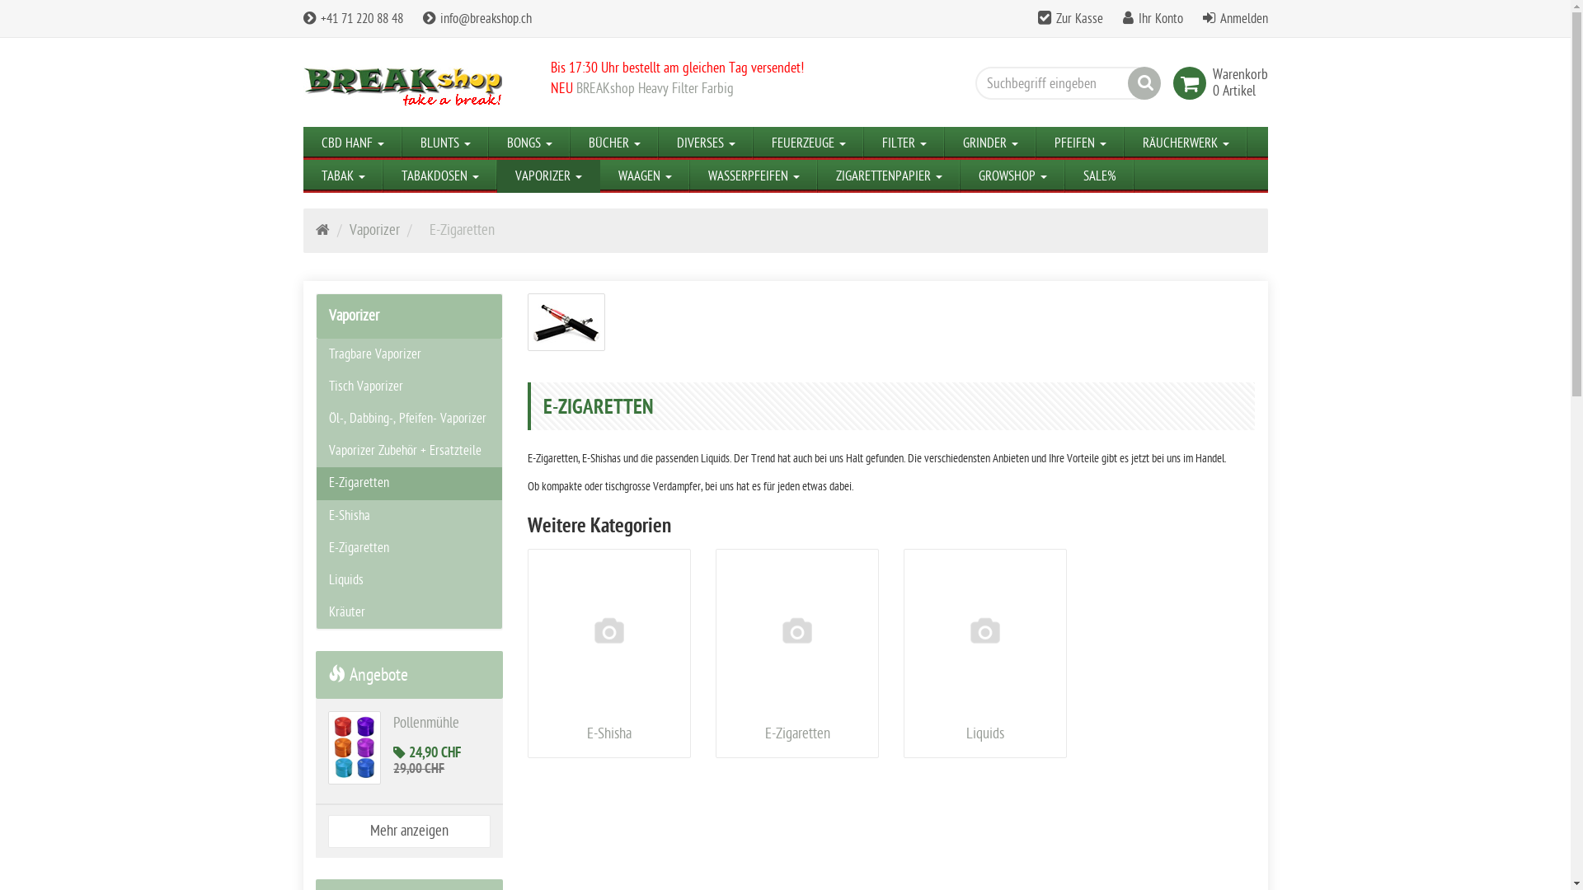 Image resolution: width=1583 pixels, height=890 pixels. What do you see at coordinates (462, 231) in the screenshot?
I see `E-Zigaretten` at bounding box center [462, 231].